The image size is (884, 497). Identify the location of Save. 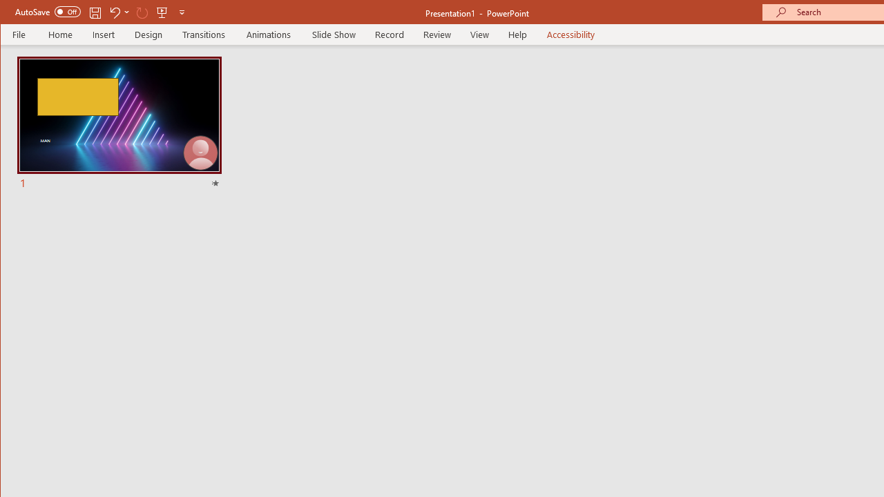
(95, 12).